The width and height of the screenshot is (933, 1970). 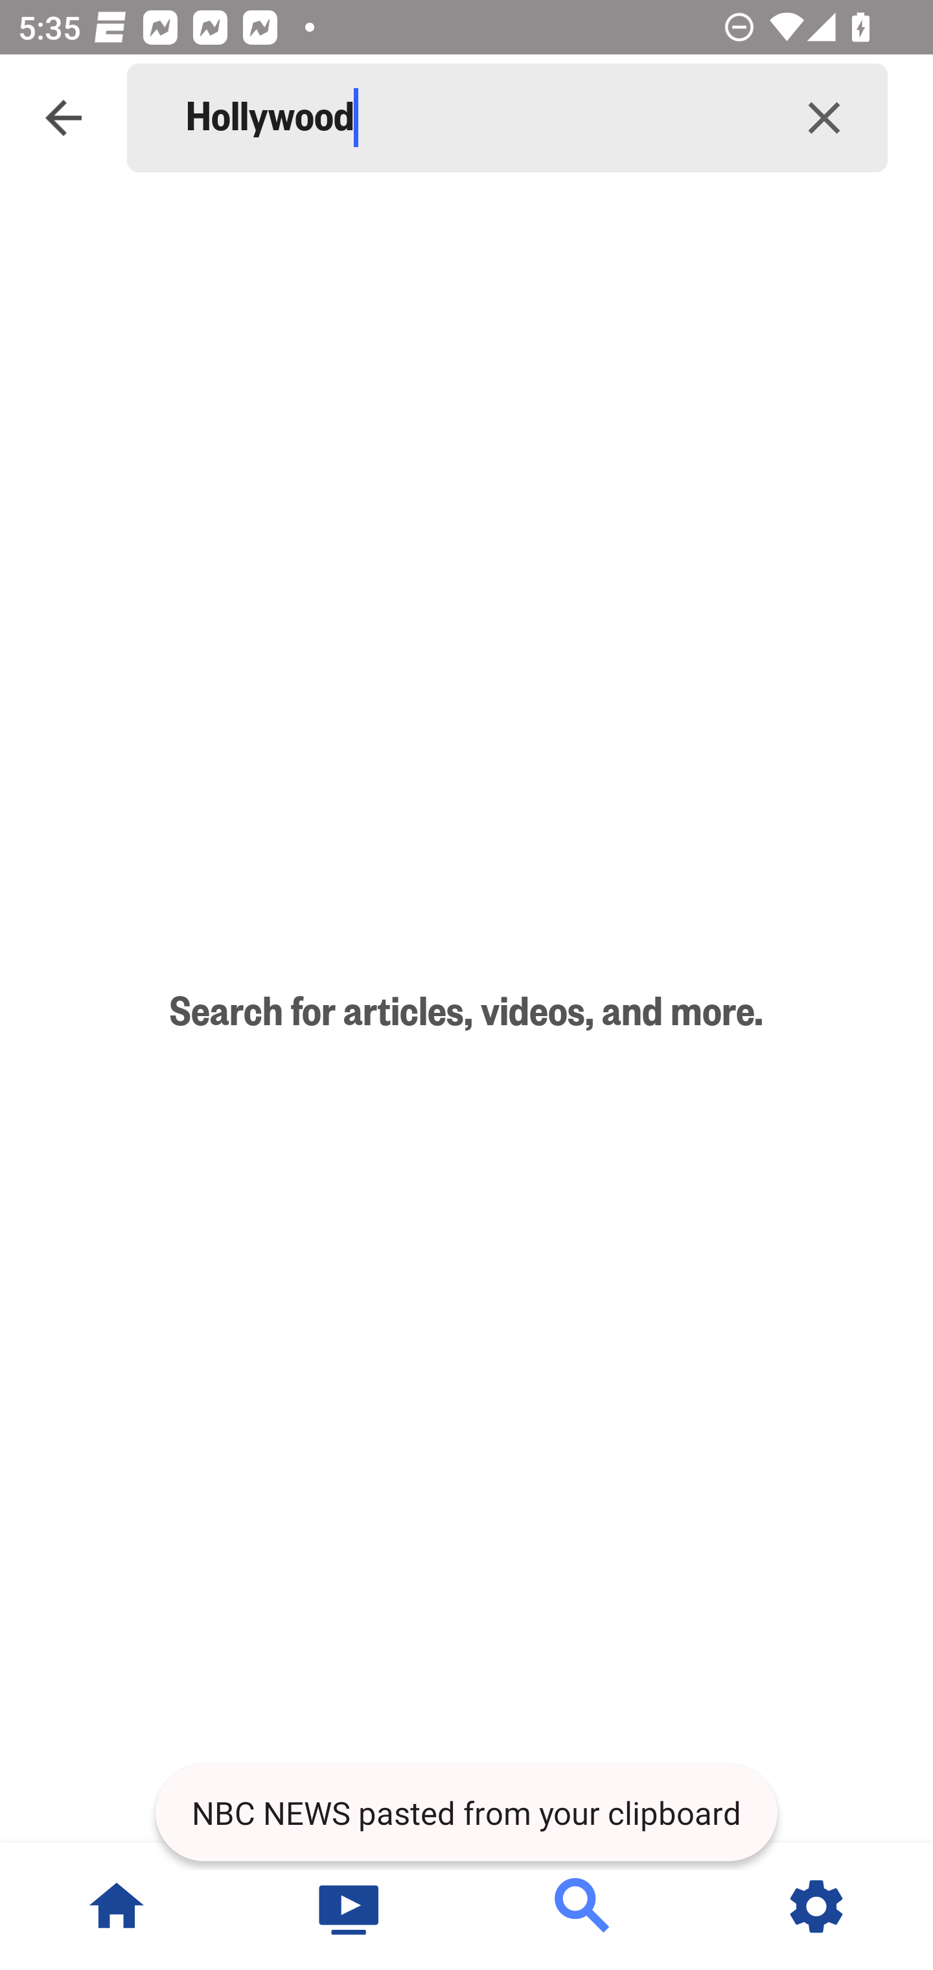 I want to click on Clear query, so click(x=824, y=118).